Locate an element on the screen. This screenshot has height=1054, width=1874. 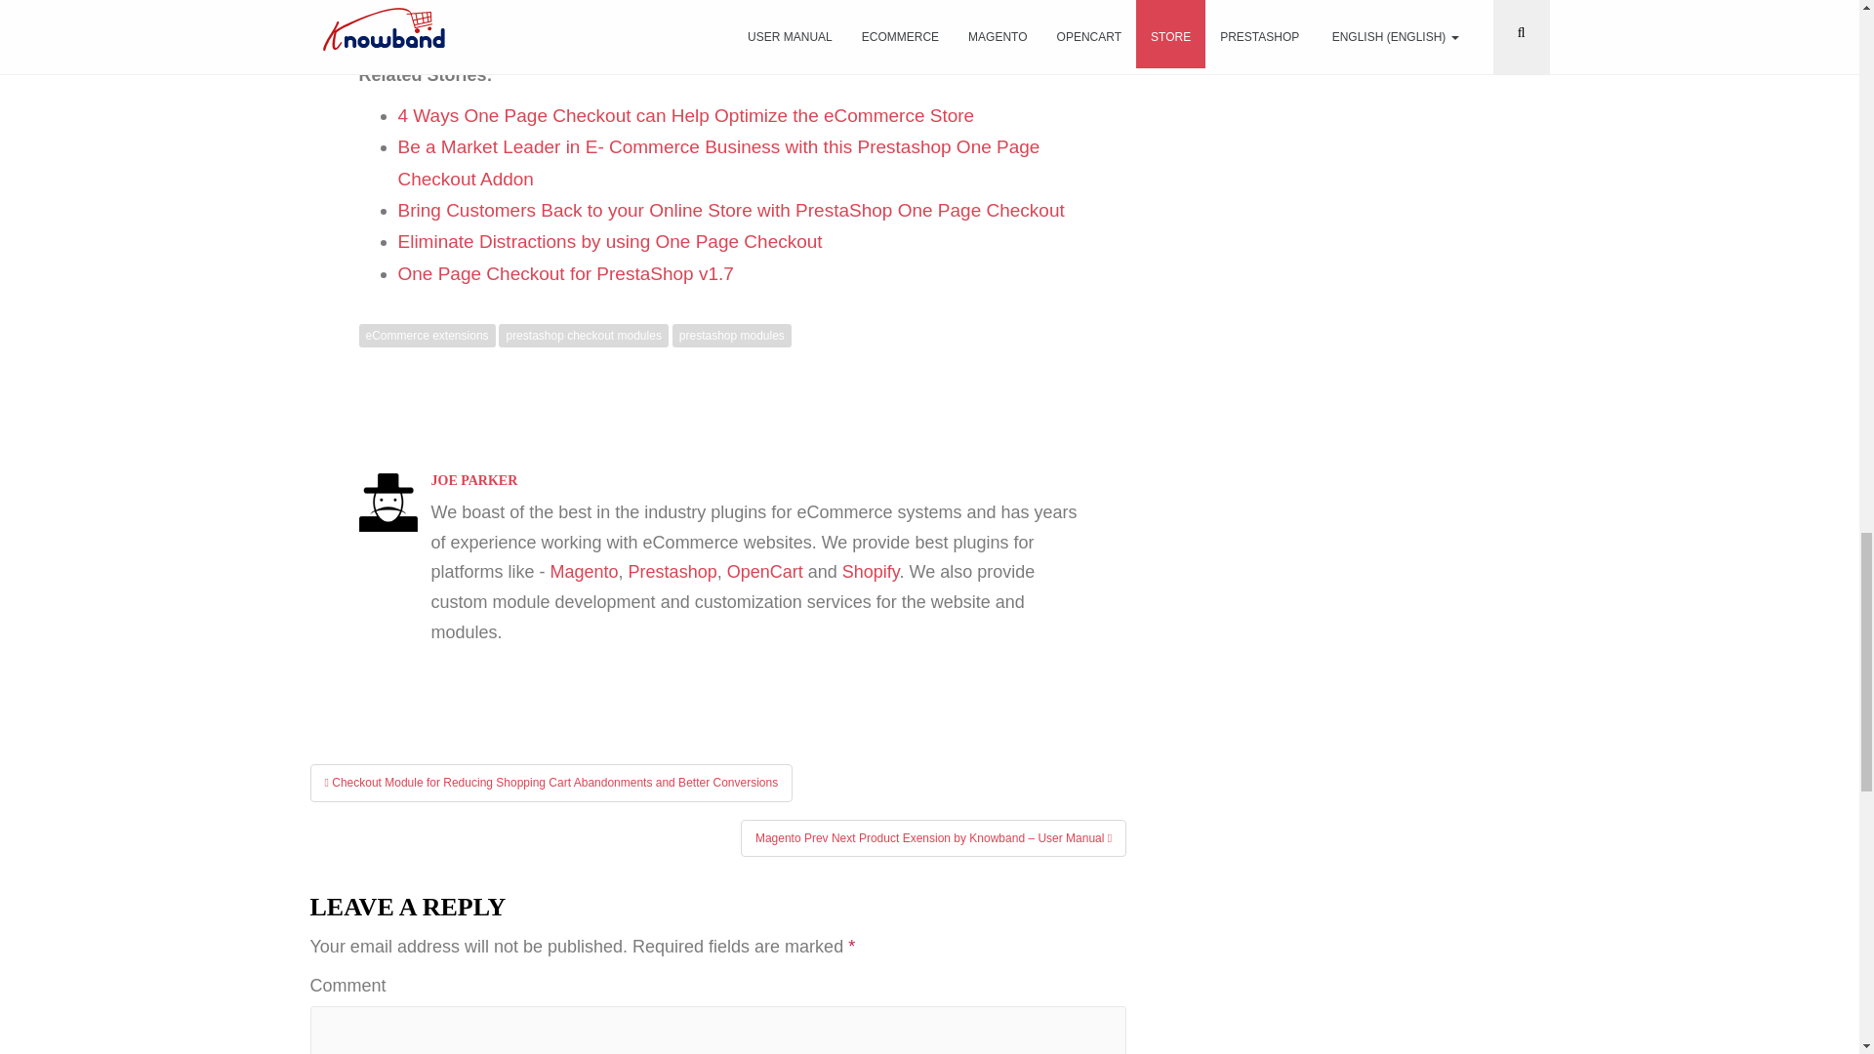
JOE PARKER is located at coordinates (474, 480).